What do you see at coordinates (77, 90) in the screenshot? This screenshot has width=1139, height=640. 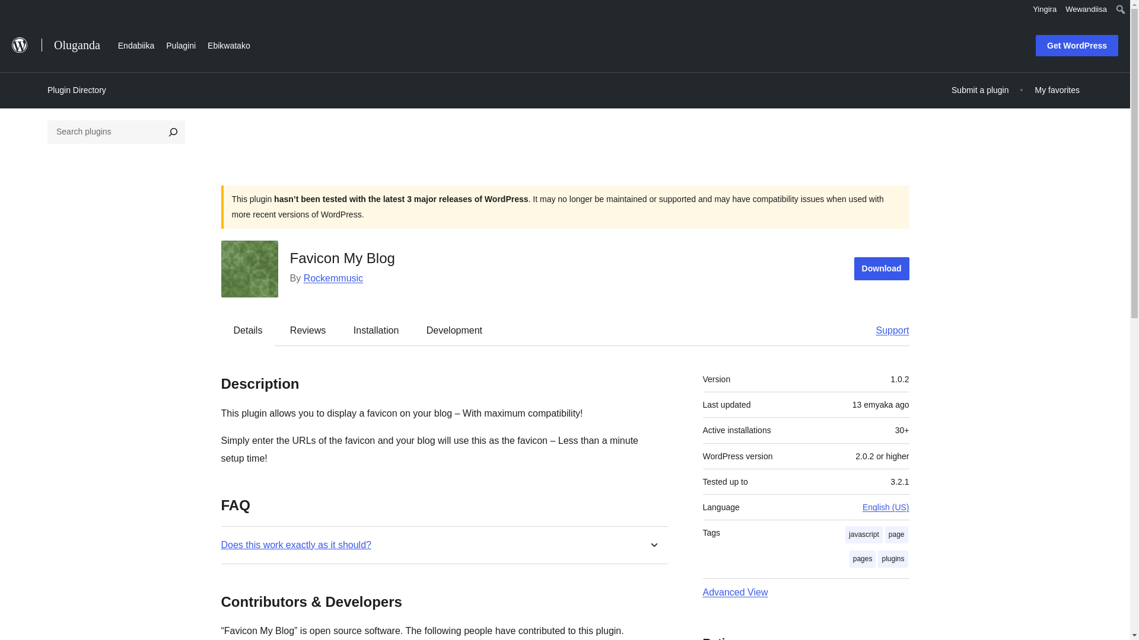 I see `Plugin Directory` at bounding box center [77, 90].